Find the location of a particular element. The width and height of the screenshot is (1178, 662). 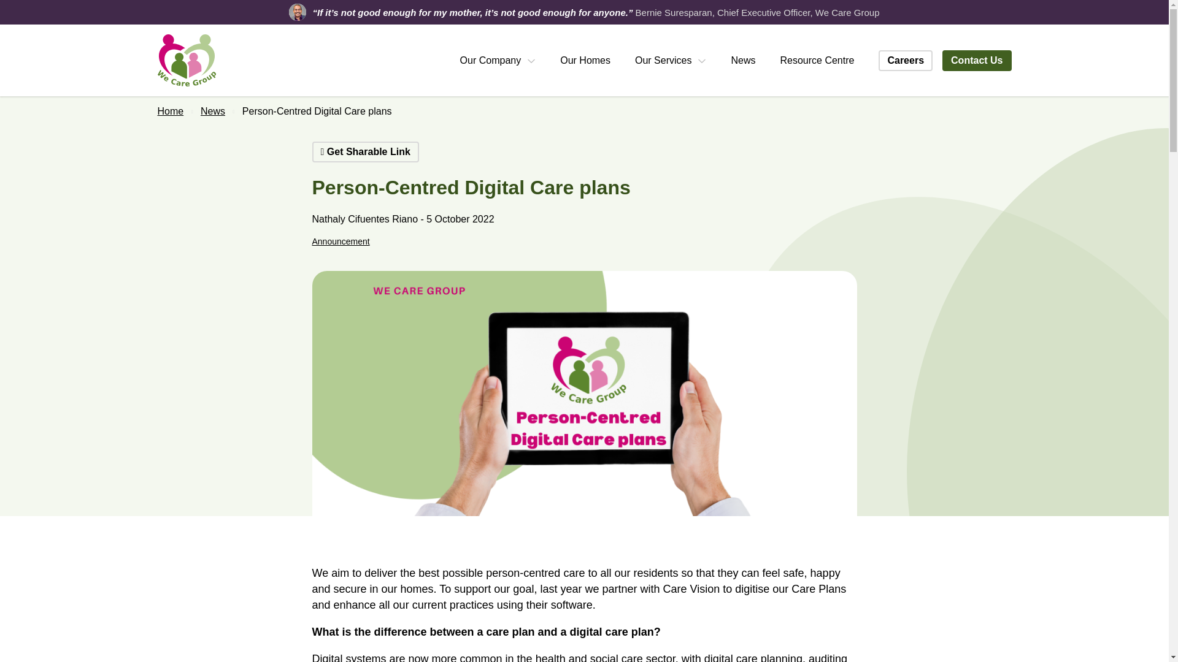

Contact Us is located at coordinates (977, 60).